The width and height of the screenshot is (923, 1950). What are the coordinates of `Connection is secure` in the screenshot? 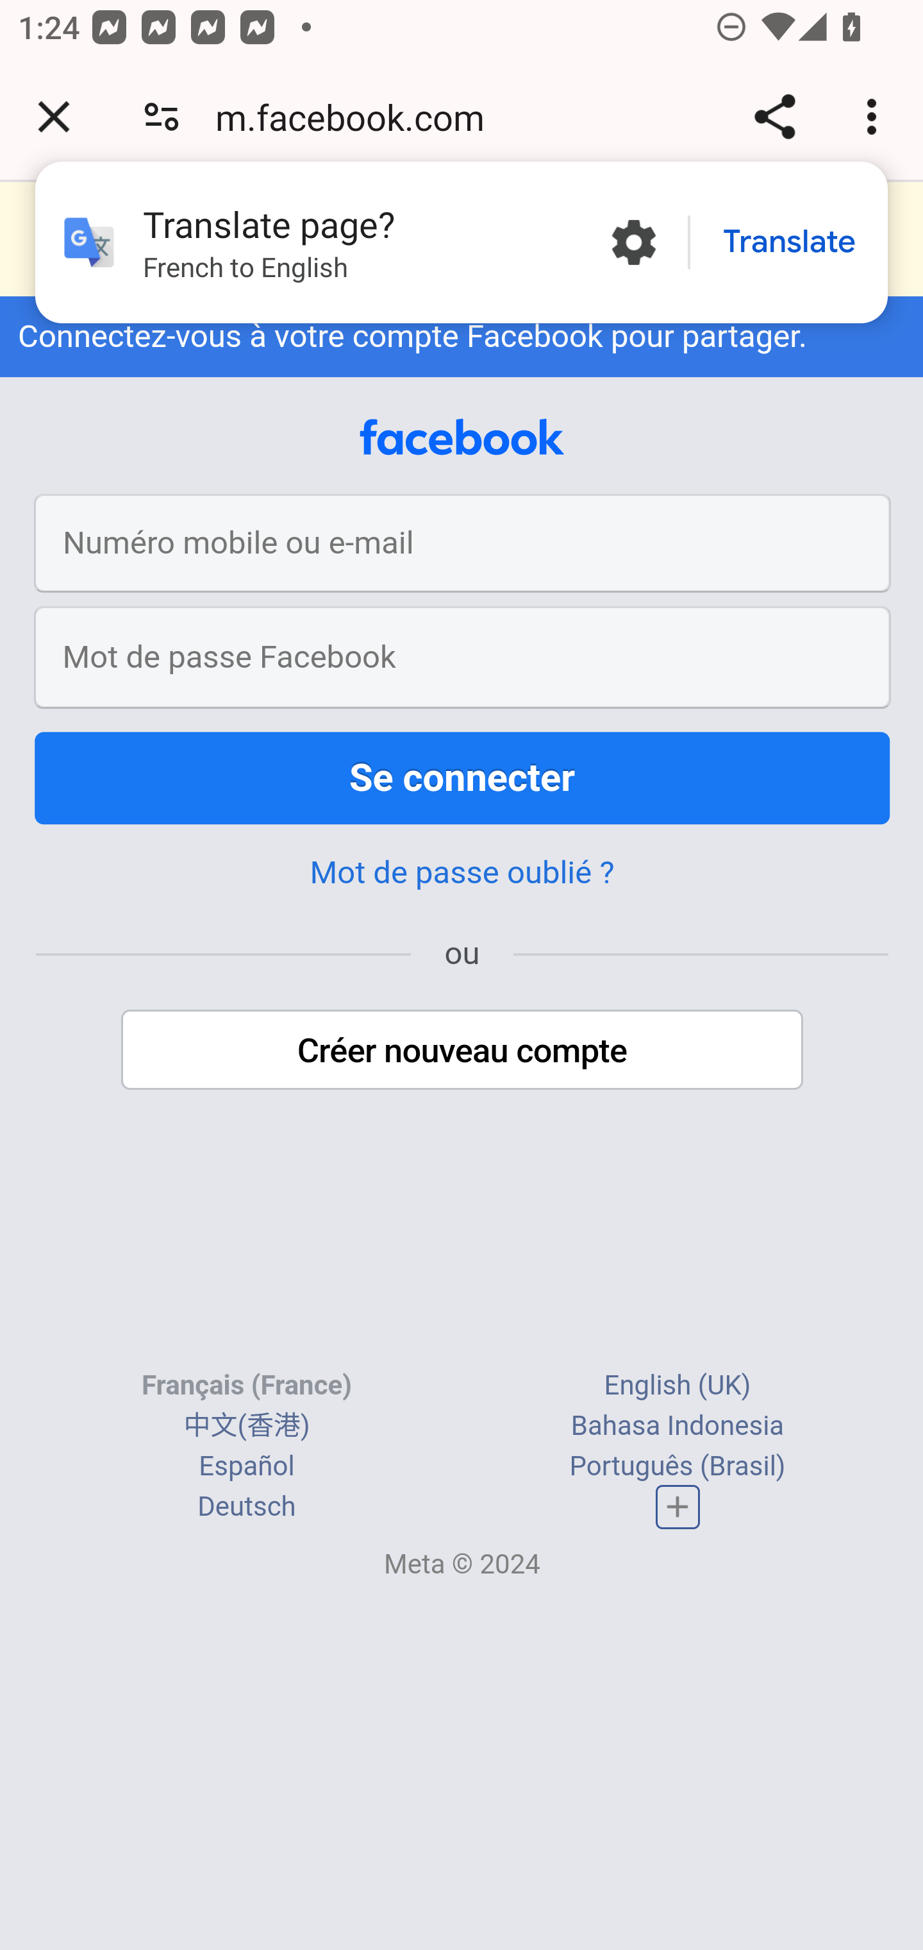 It's located at (162, 117).